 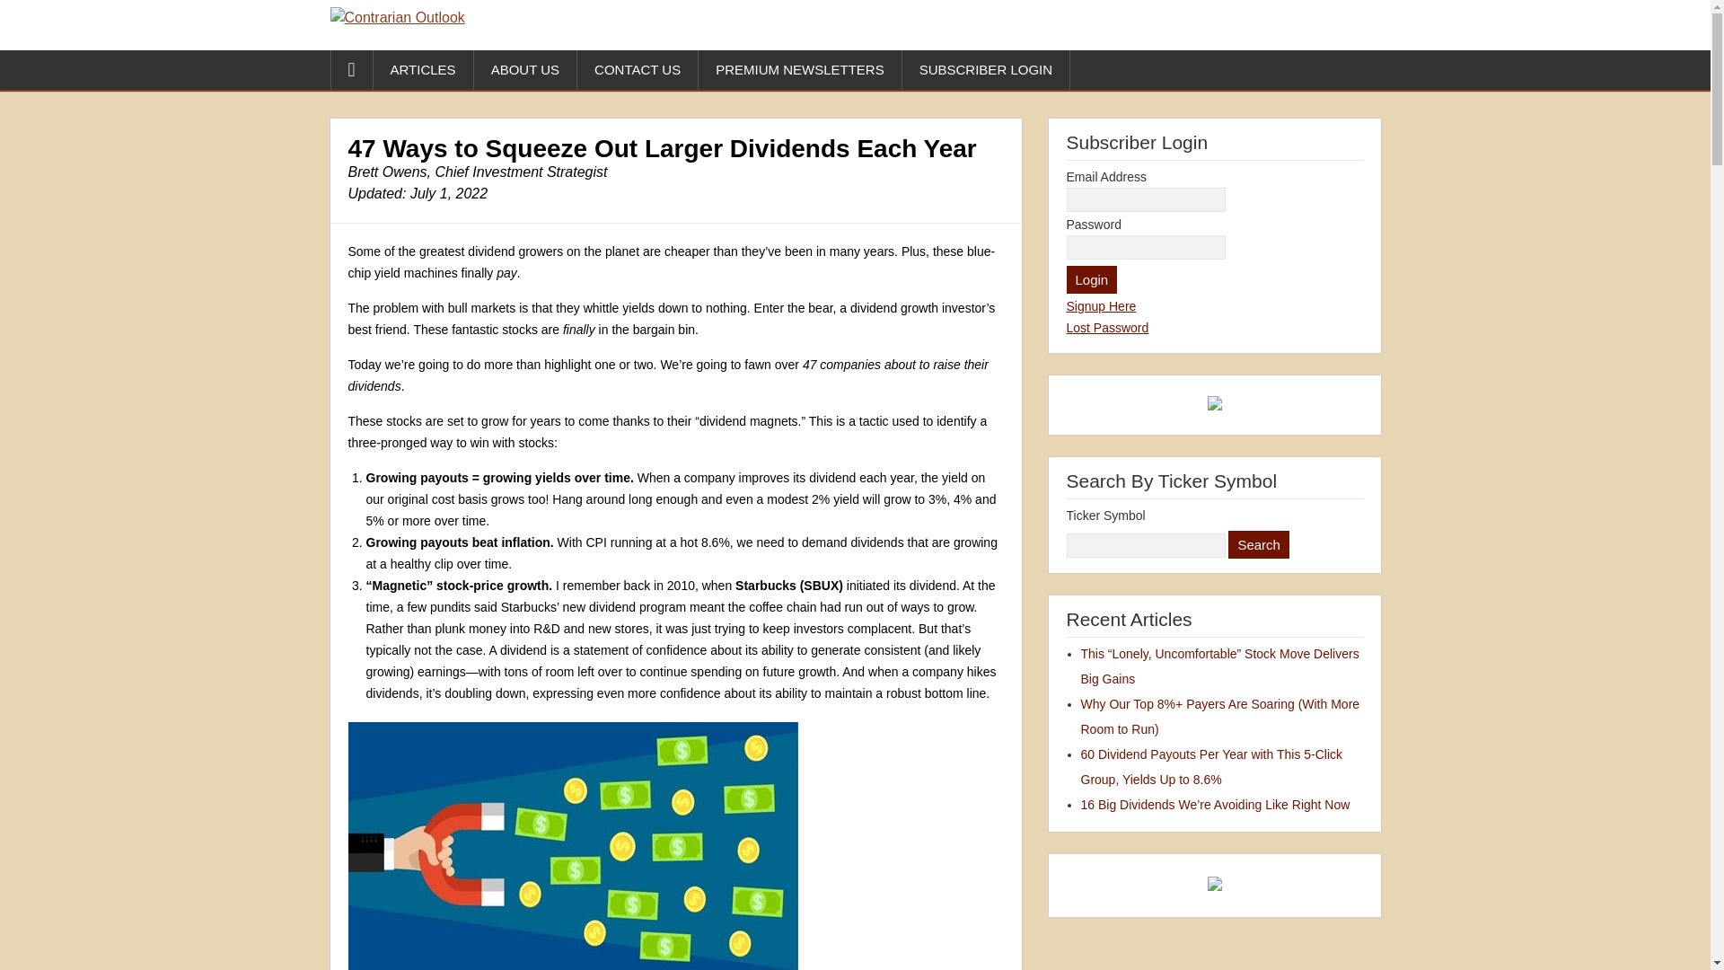 I want to click on SUBSCRIBER LOGIN, so click(x=986, y=70).